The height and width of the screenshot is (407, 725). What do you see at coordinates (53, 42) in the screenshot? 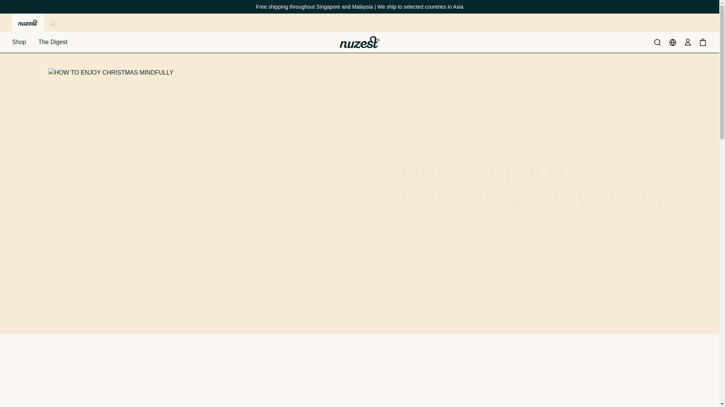
I see `The Digest` at bounding box center [53, 42].